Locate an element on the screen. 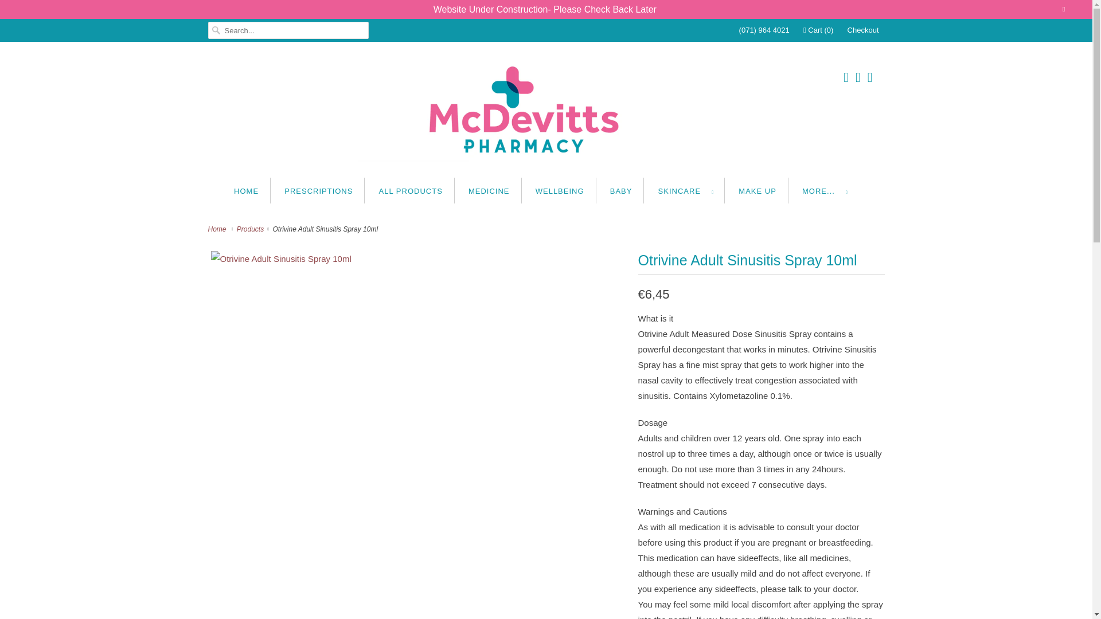  MAKE UP is located at coordinates (757, 190).